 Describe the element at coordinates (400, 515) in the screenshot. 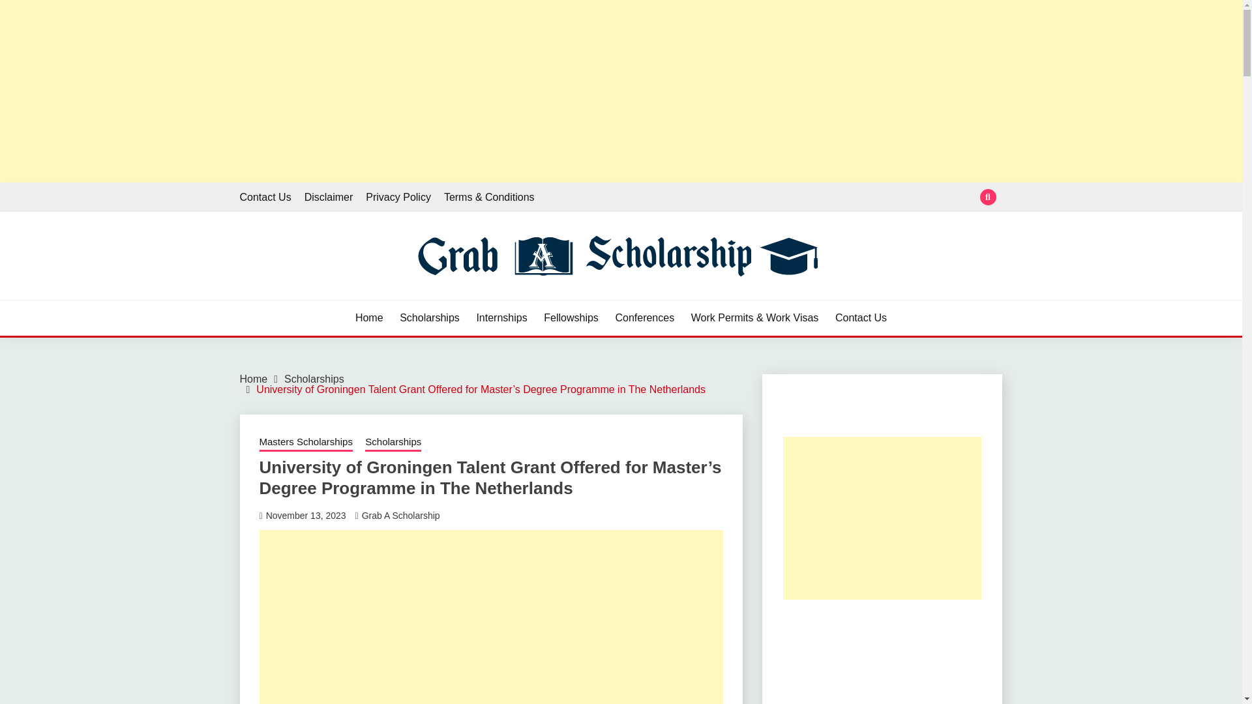

I see `Grab A Scholarship` at that location.